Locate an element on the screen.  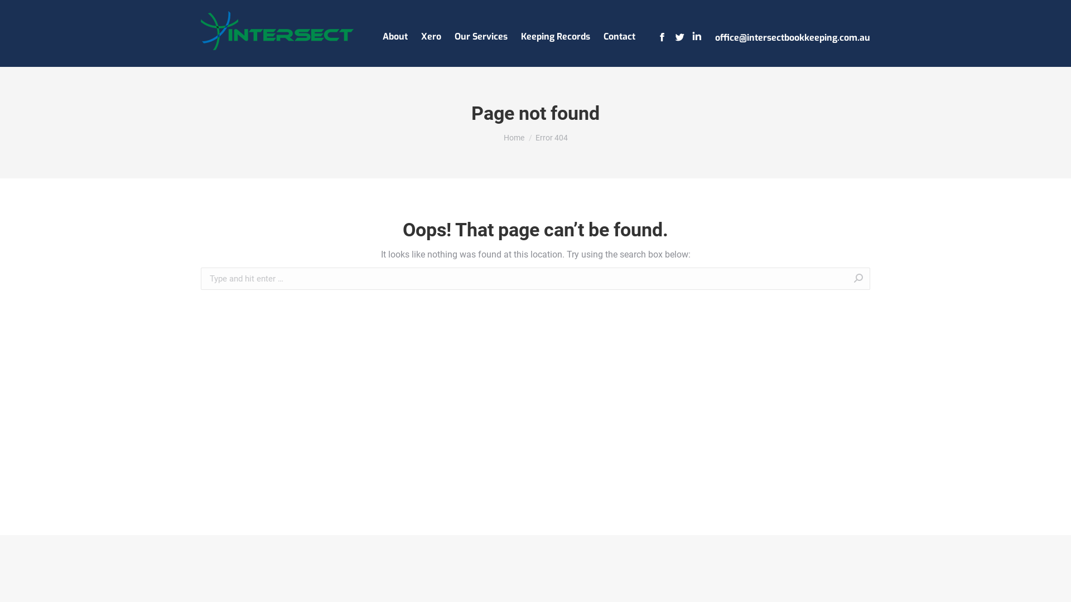
Facebook page opens in new window is located at coordinates (662, 37).